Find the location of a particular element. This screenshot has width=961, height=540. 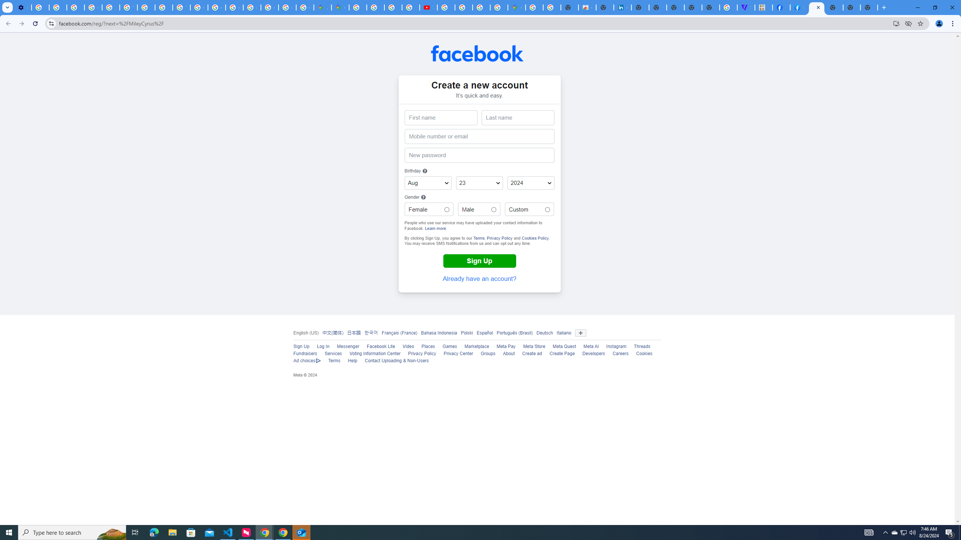

Places is located at coordinates (428, 346).